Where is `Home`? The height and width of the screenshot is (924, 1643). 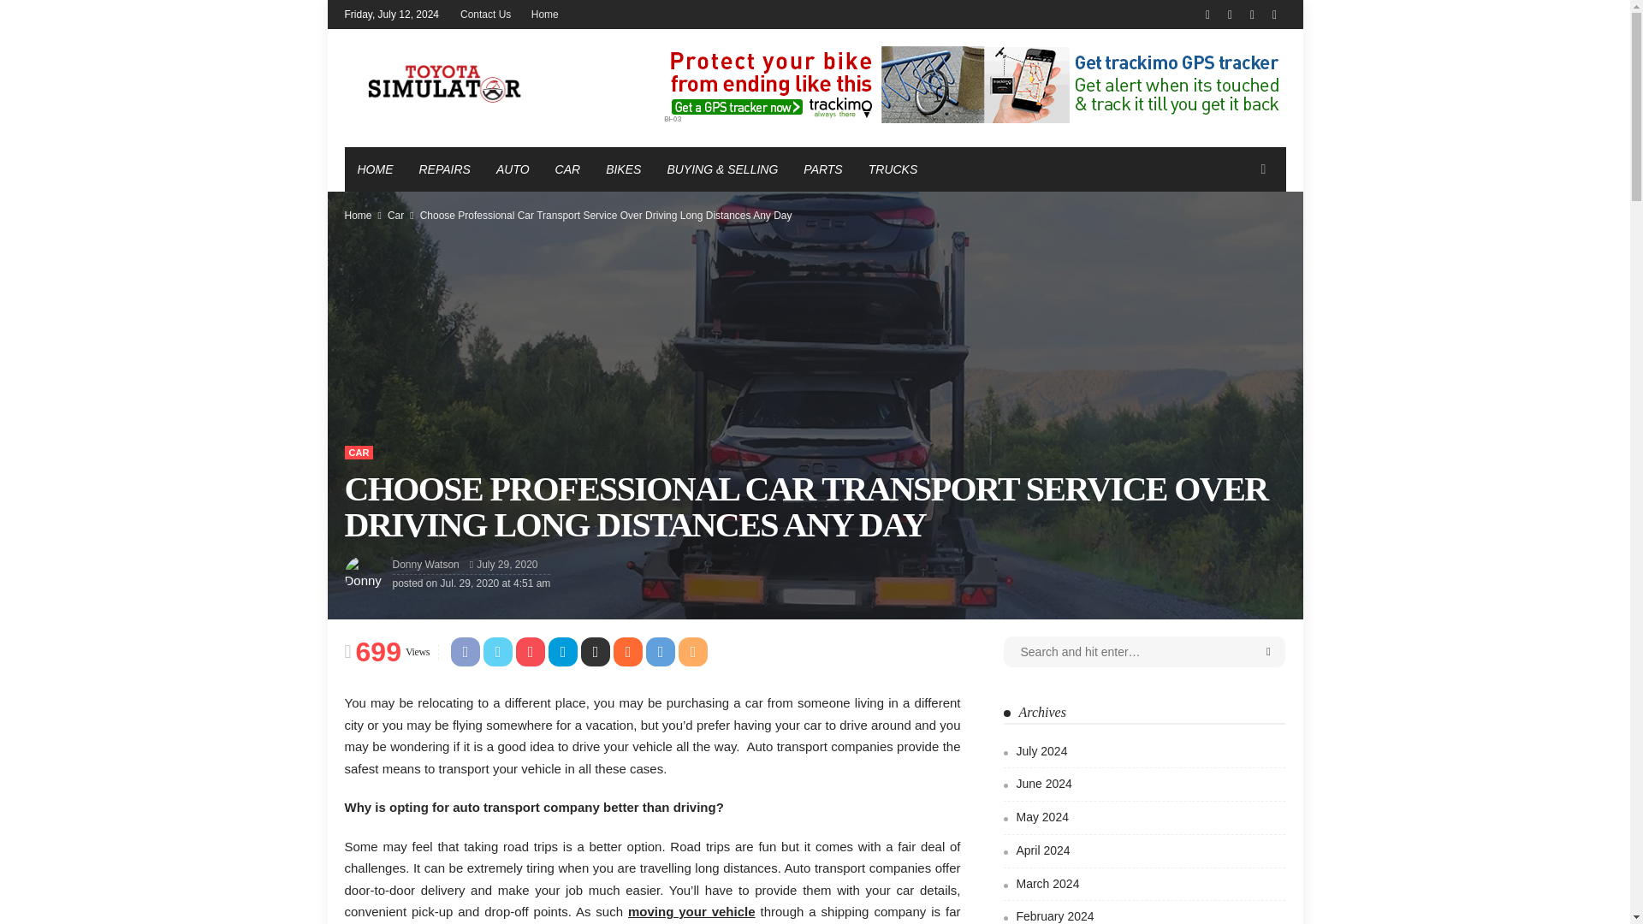 Home is located at coordinates (544, 14).